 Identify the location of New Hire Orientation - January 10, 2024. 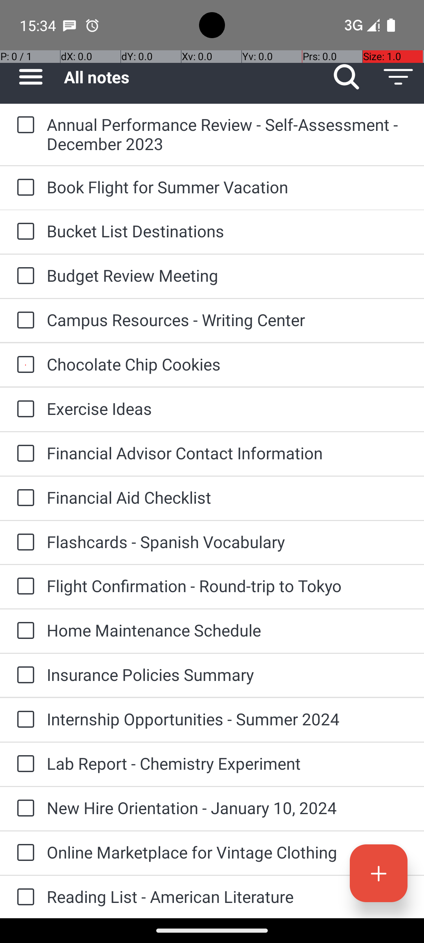
(228, 808).